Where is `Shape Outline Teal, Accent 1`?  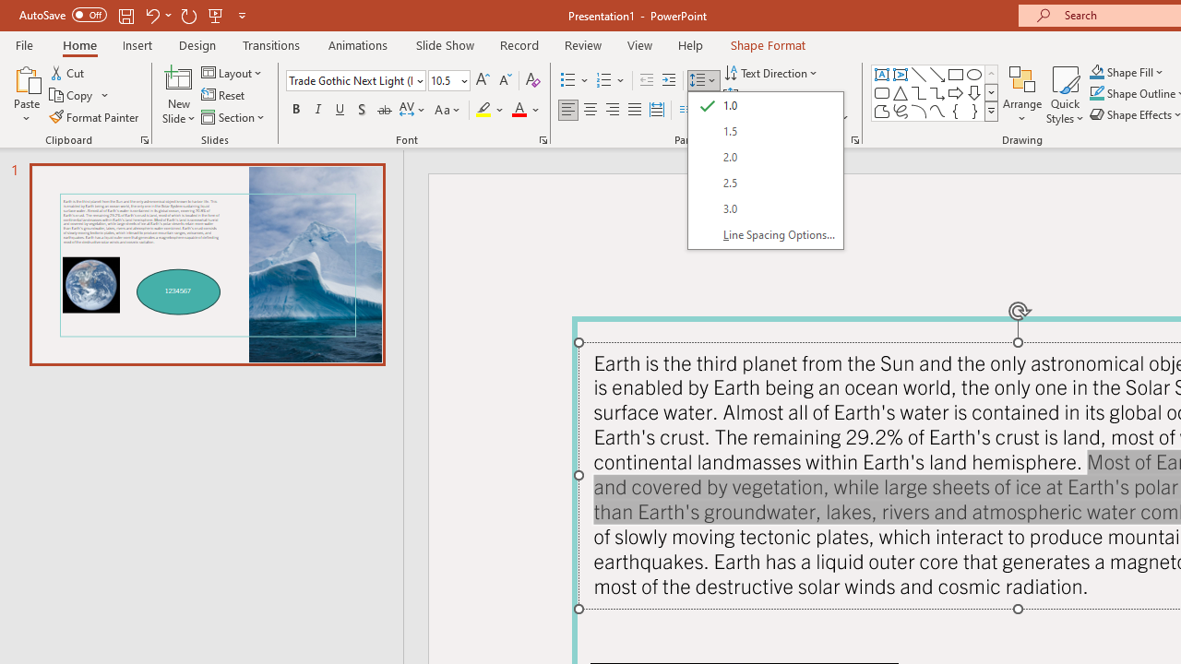 Shape Outline Teal, Accent 1 is located at coordinates (1096, 94).